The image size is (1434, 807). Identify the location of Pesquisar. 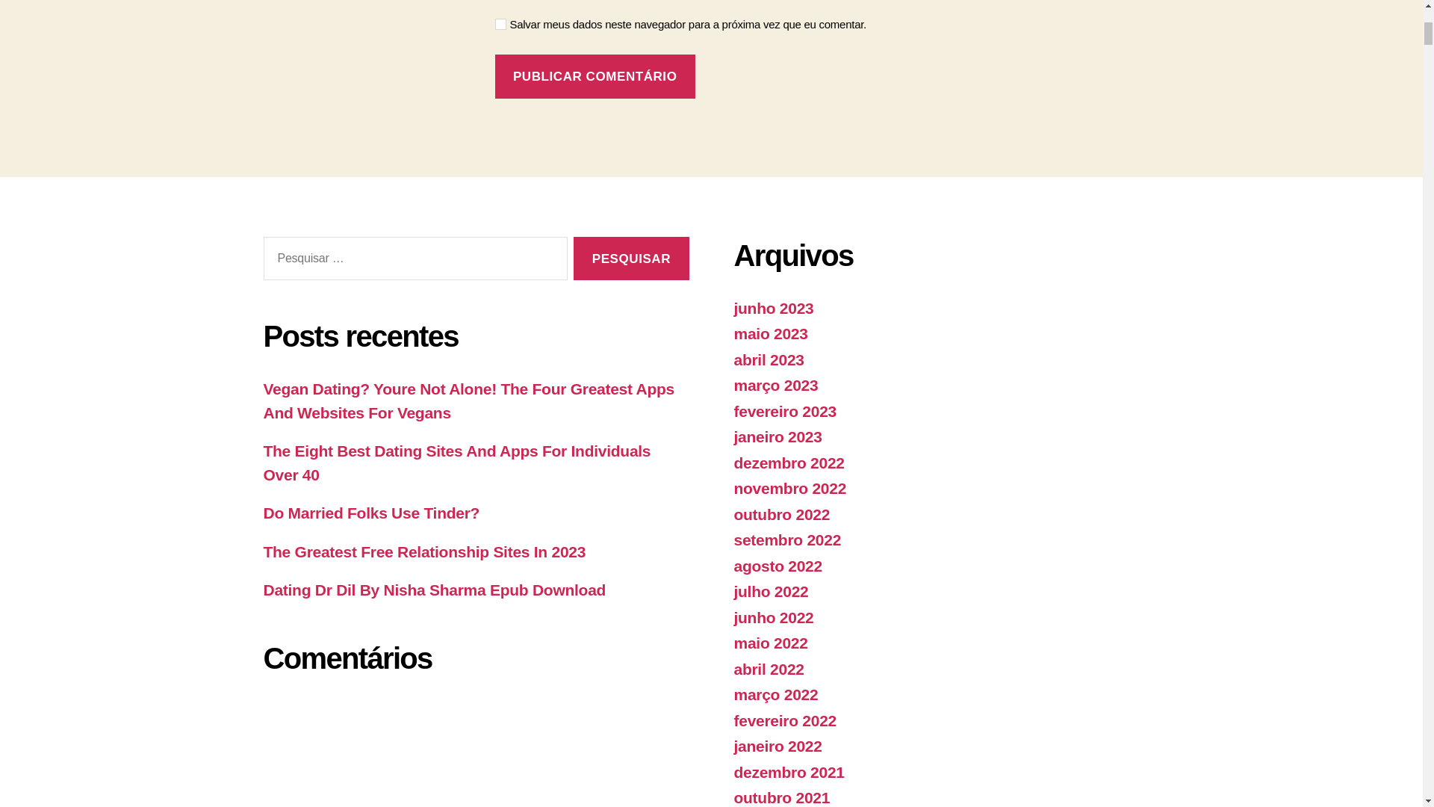
(630, 259).